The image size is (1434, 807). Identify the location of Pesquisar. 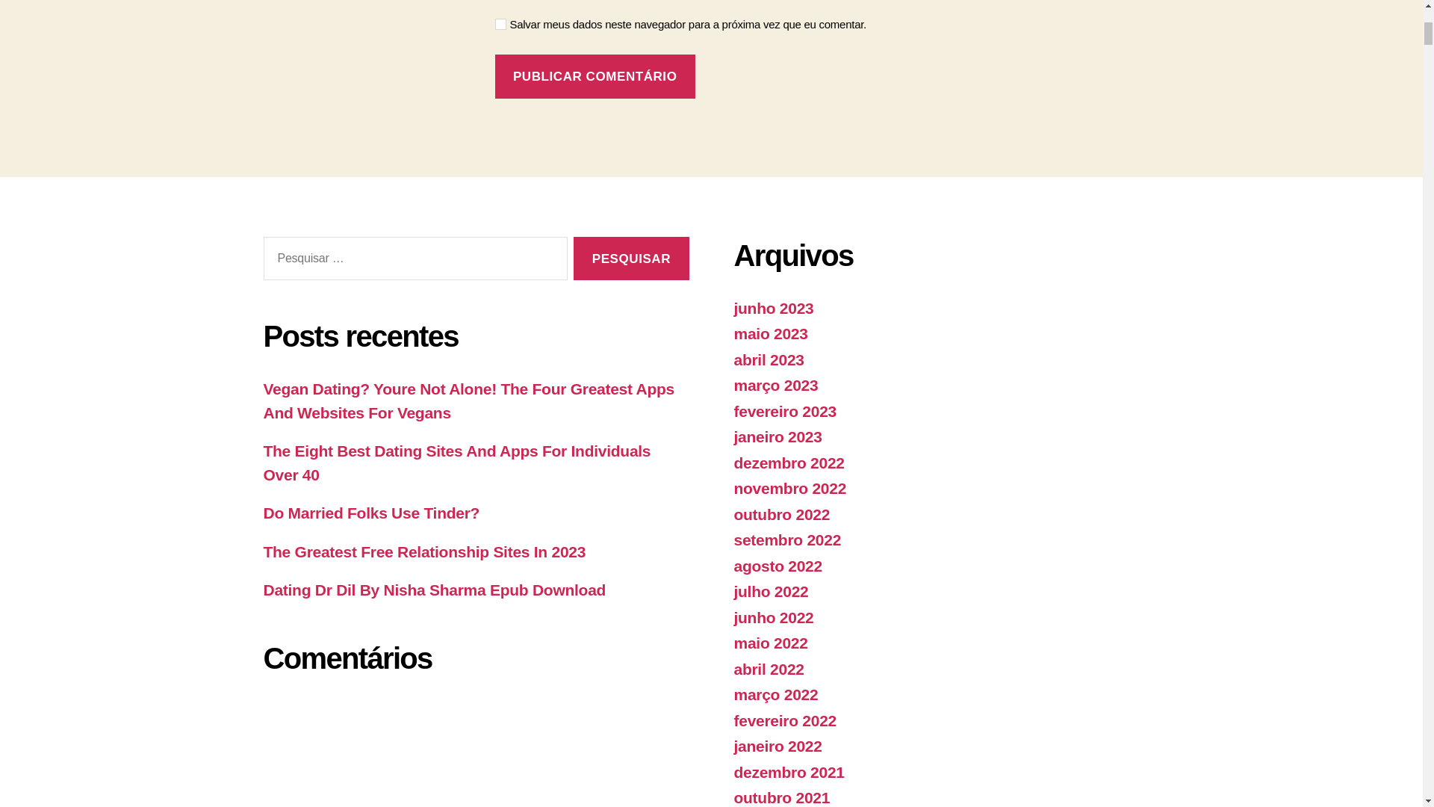
(630, 259).